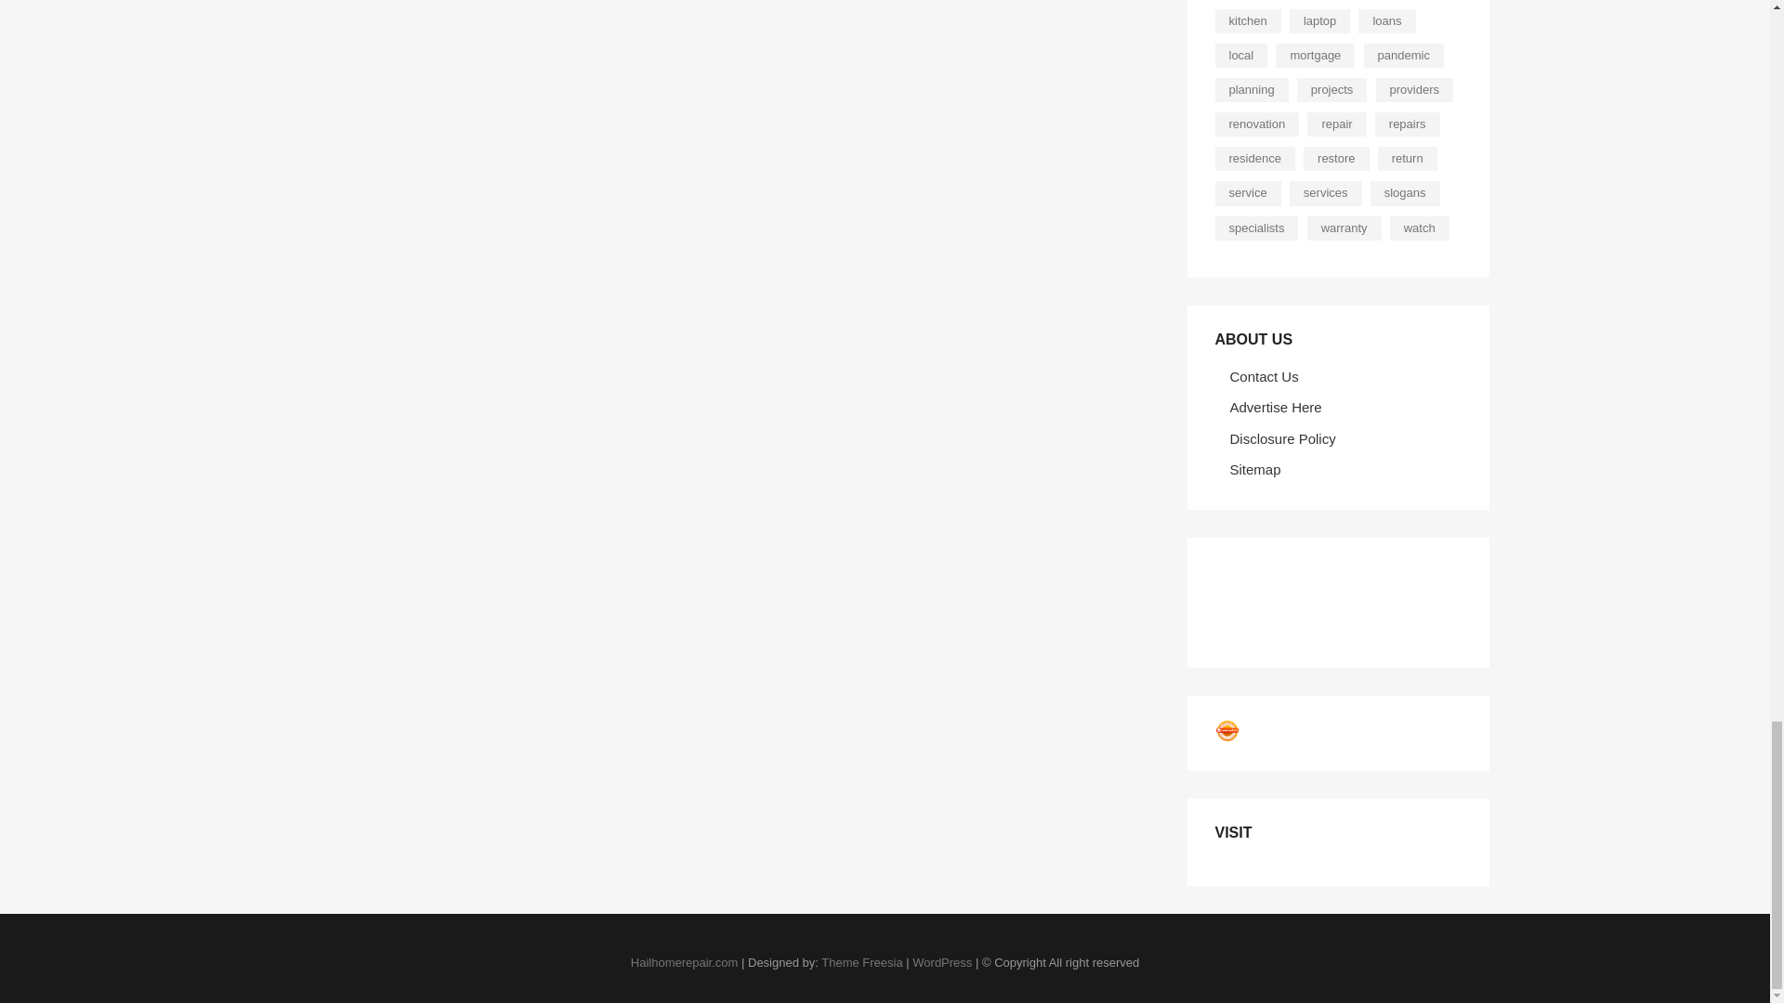  What do you see at coordinates (1226, 731) in the screenshot?
I see `Seedbacklink` at bounding box center [1226, 731].